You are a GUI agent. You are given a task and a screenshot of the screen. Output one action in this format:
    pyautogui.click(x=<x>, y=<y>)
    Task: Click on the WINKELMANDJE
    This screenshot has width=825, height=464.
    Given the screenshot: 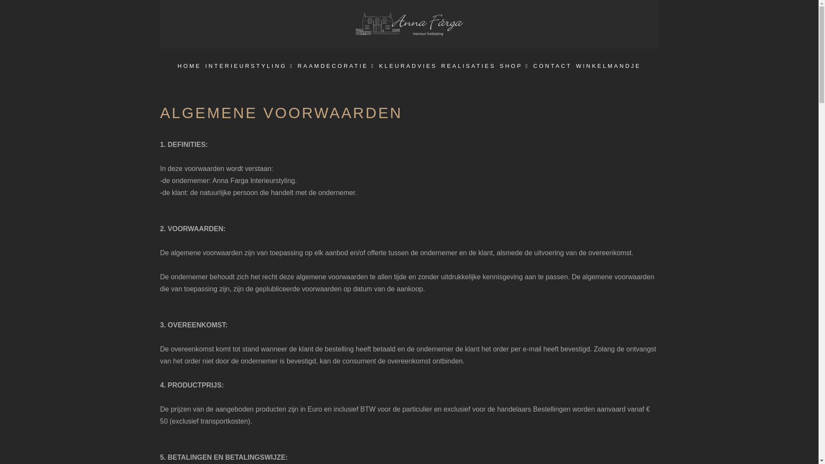 What is the action you would take?
    pyautogui.click(x=608, y=66)
    